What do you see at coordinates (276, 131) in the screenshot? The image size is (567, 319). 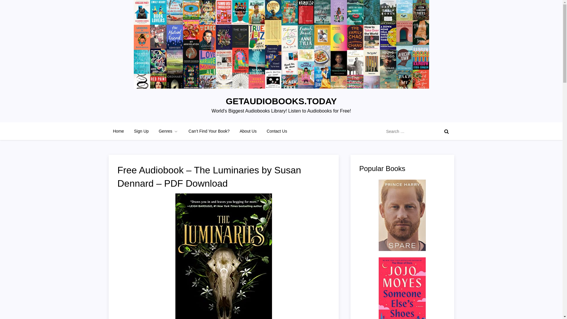 I see `Contact Us` at bounding box center [276, 131].